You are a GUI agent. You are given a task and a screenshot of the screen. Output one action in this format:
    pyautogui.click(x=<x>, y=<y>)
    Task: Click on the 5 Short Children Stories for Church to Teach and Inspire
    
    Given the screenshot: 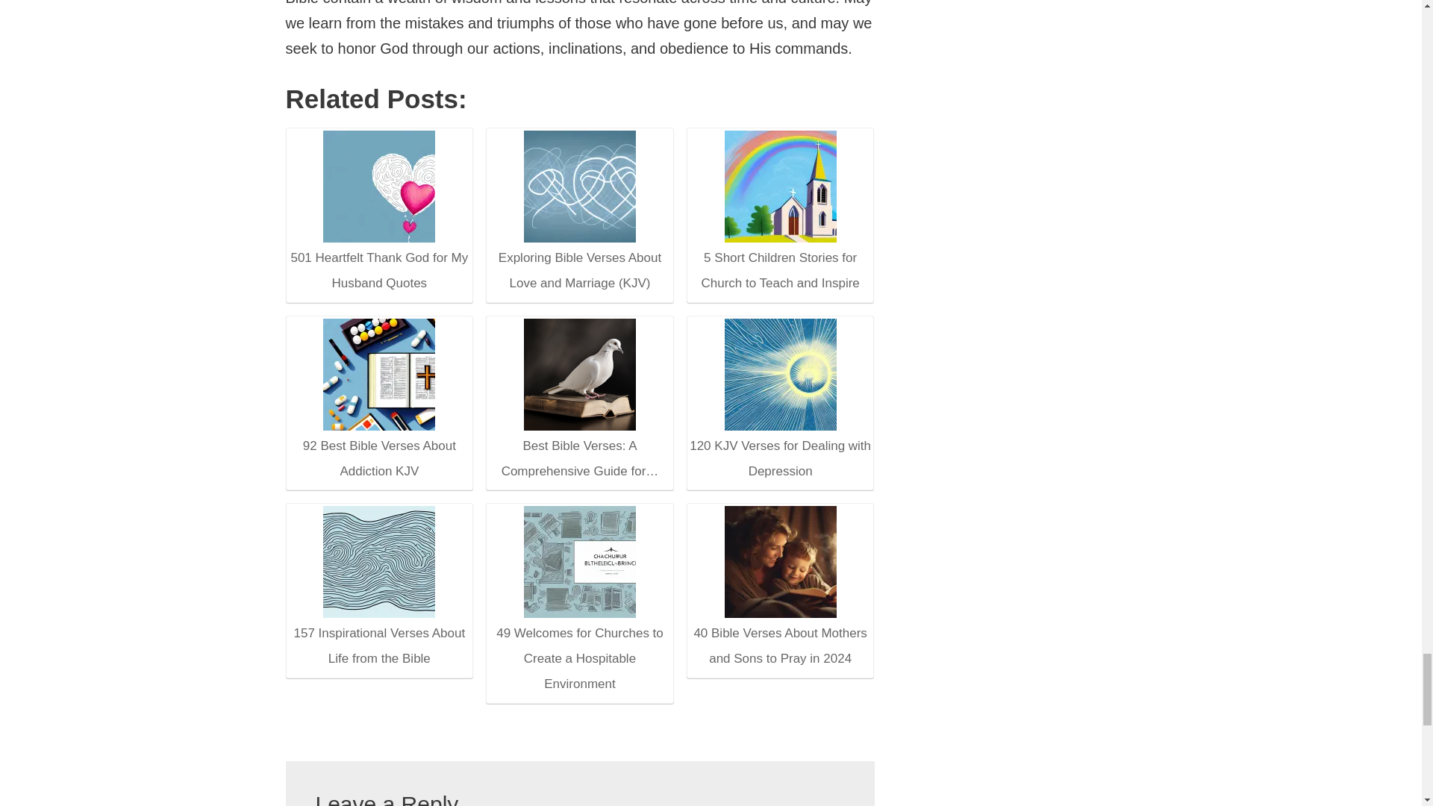 What is the action you would take?
    pyautogui.click(x=780, y=213)
    